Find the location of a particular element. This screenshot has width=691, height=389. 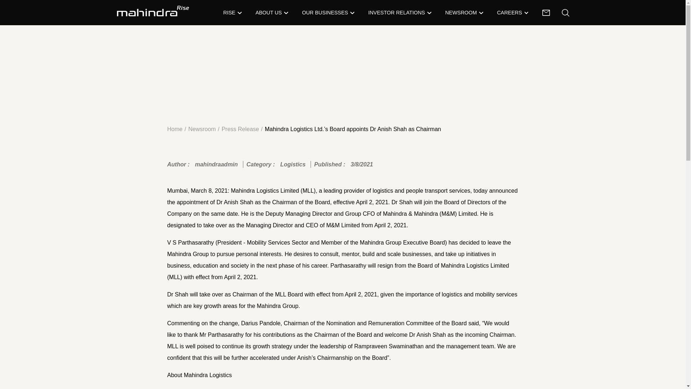

ABOUT US is located at coordinates (268, 13).